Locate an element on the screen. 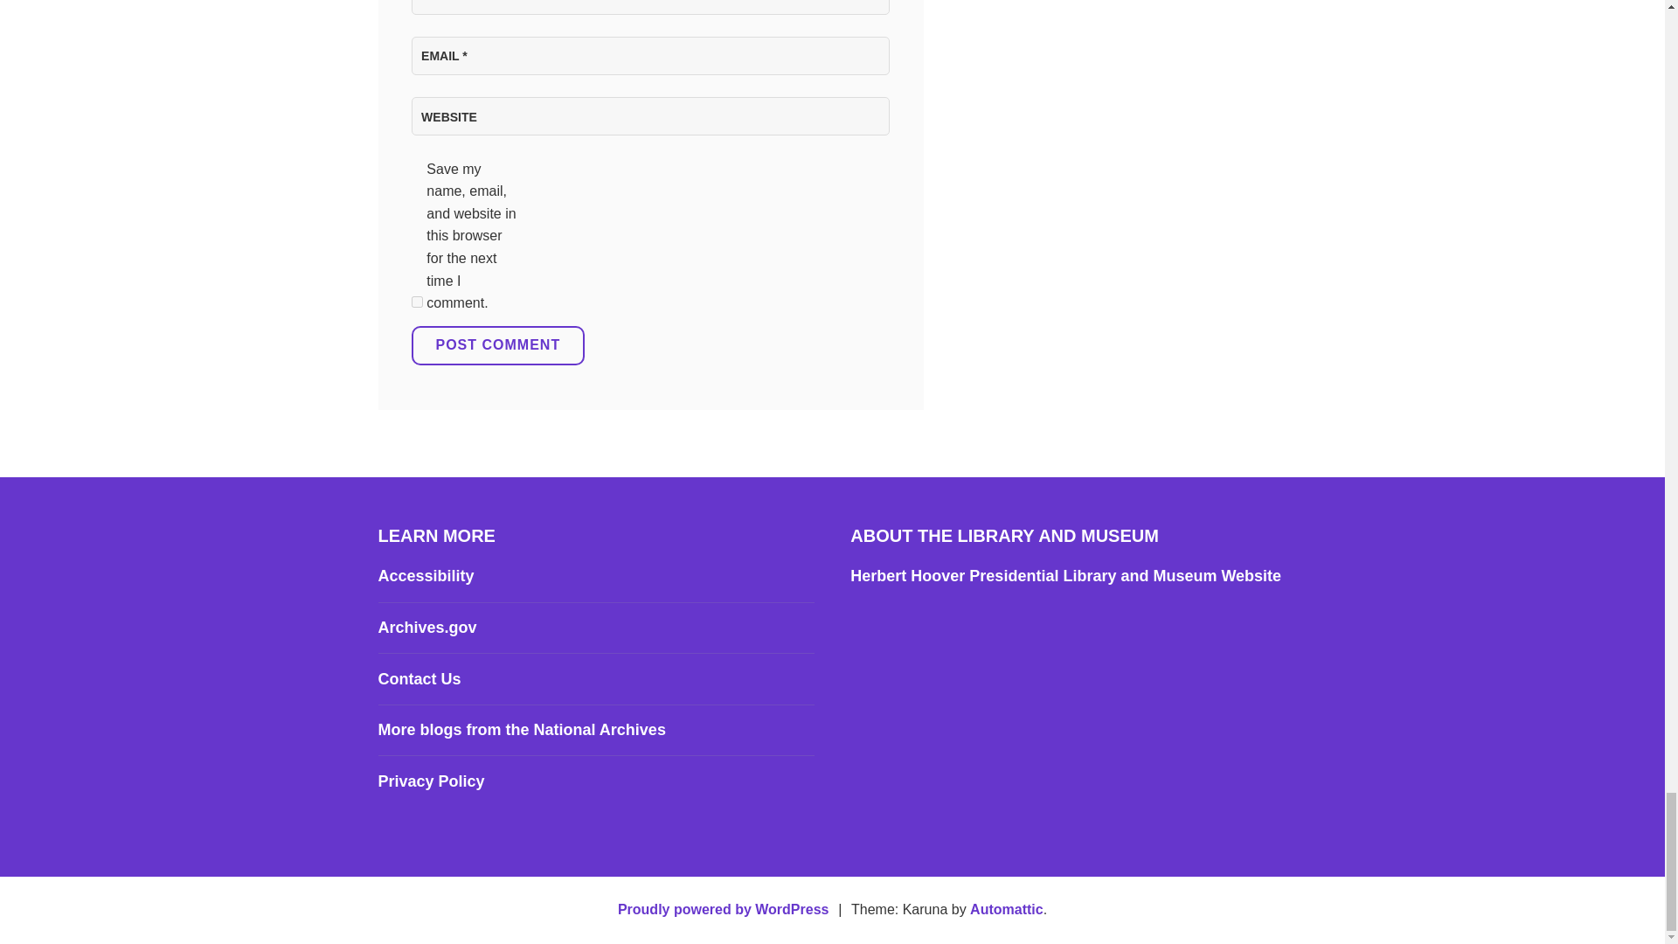  Post Comment is located at coordinates (497, 346).